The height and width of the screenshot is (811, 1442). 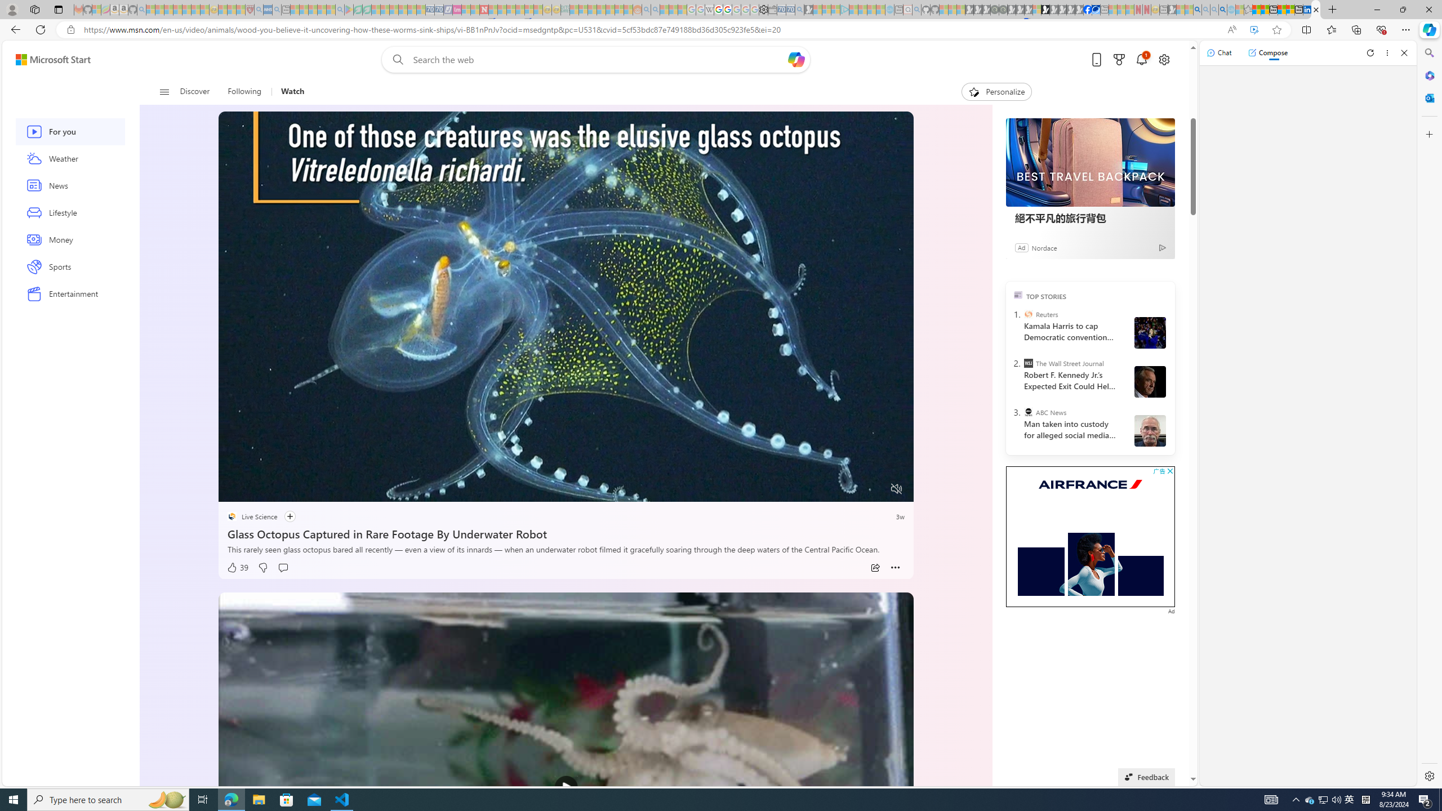 What do you see at coordinates (287, 92) in the screenshot?
I see `Watch` at bounding box center [287, 92].